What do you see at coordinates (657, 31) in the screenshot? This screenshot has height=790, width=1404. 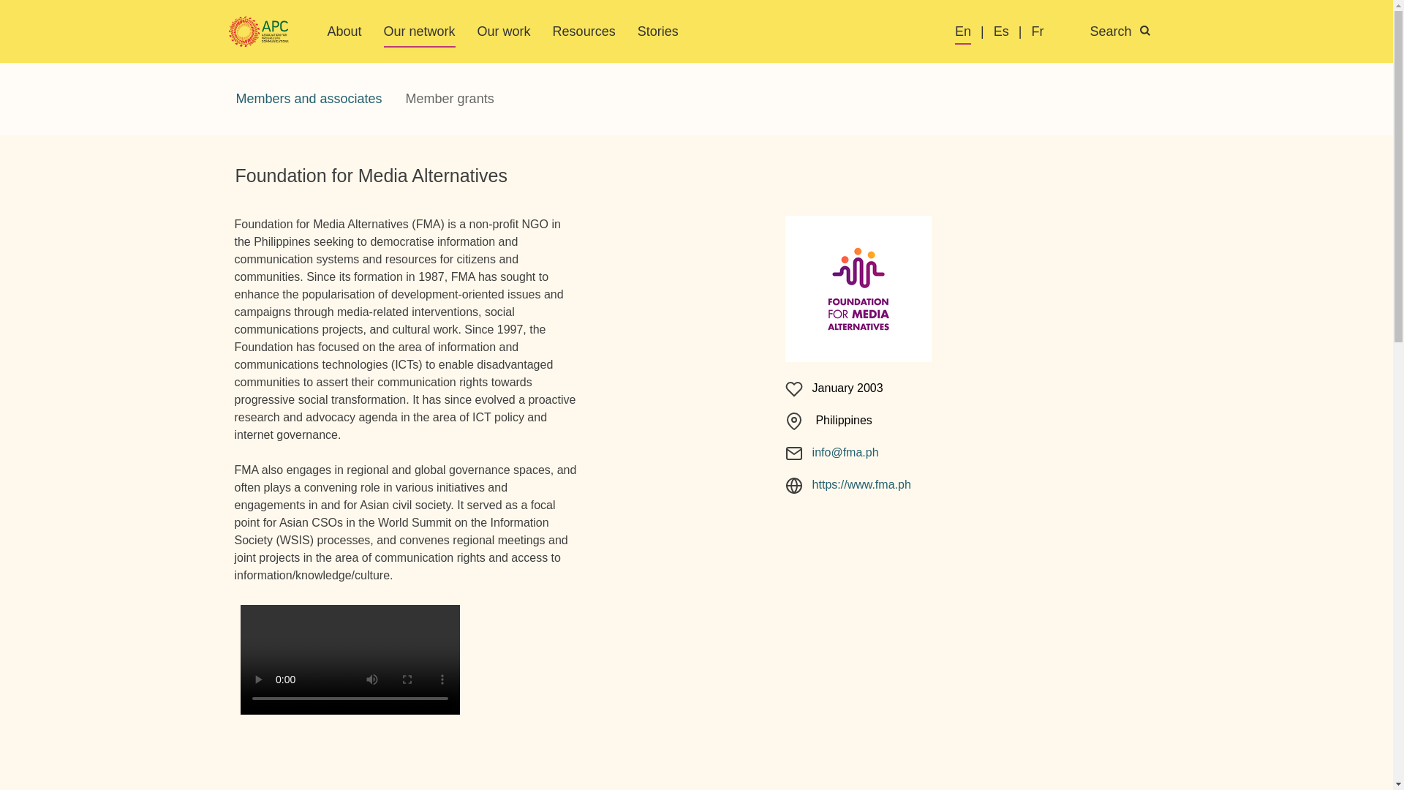 I see `Stories` at bounding box center [657, 31].